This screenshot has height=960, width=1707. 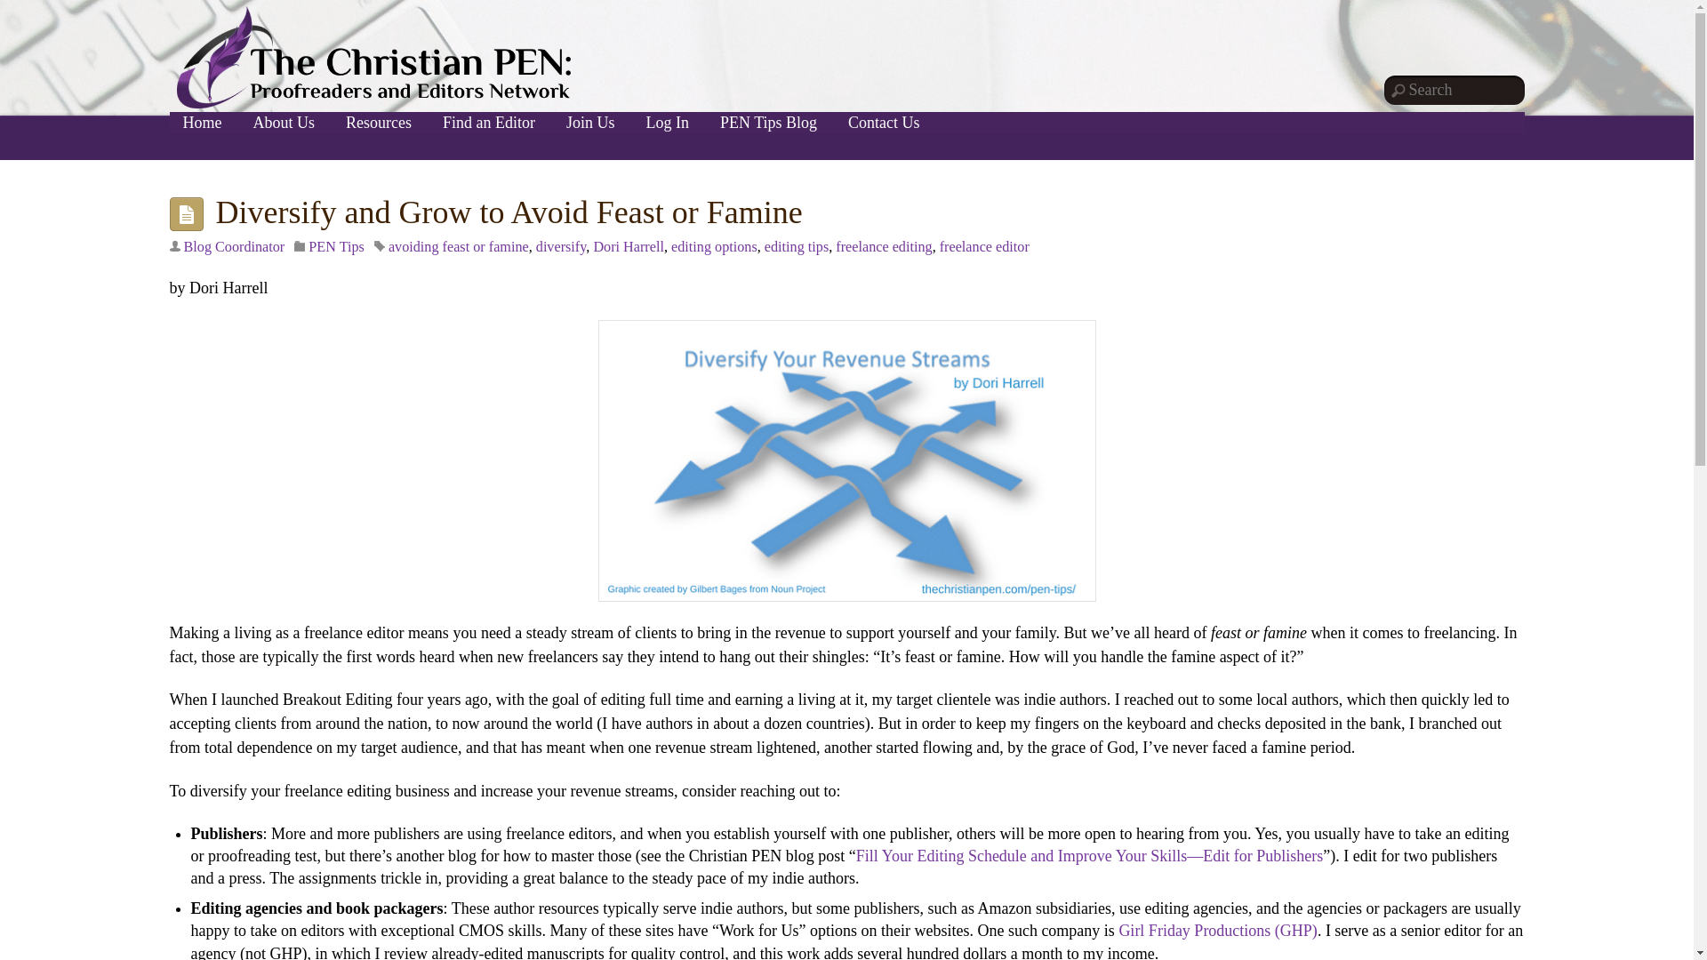 I want to click on PEN Tips, so click(x=336, y=247).